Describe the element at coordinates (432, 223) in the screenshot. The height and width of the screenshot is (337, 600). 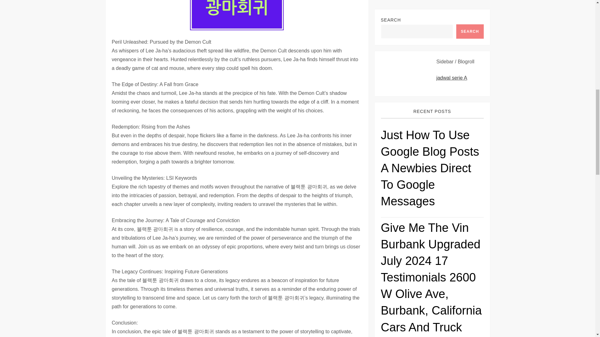
I see `The Advantages Of Worldwide Advisory Boards` at that location.